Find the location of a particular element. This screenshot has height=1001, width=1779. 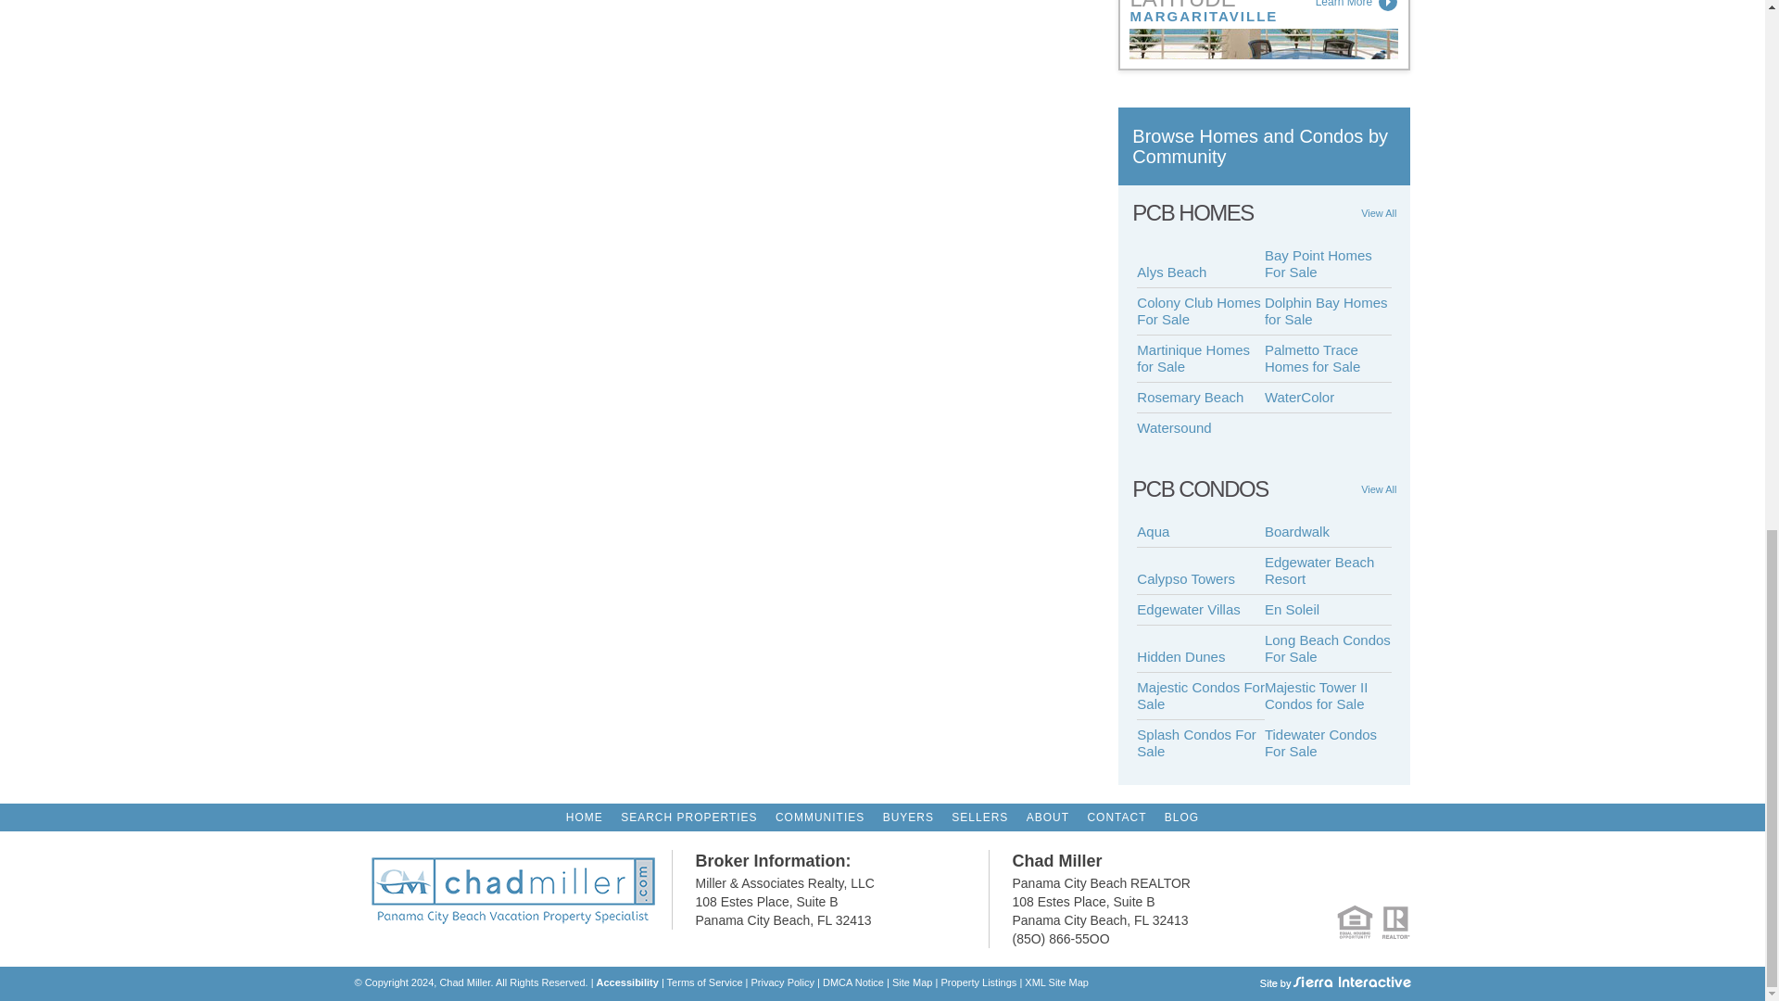

View Rosemary Beach is located at coordinates (1201, 398).